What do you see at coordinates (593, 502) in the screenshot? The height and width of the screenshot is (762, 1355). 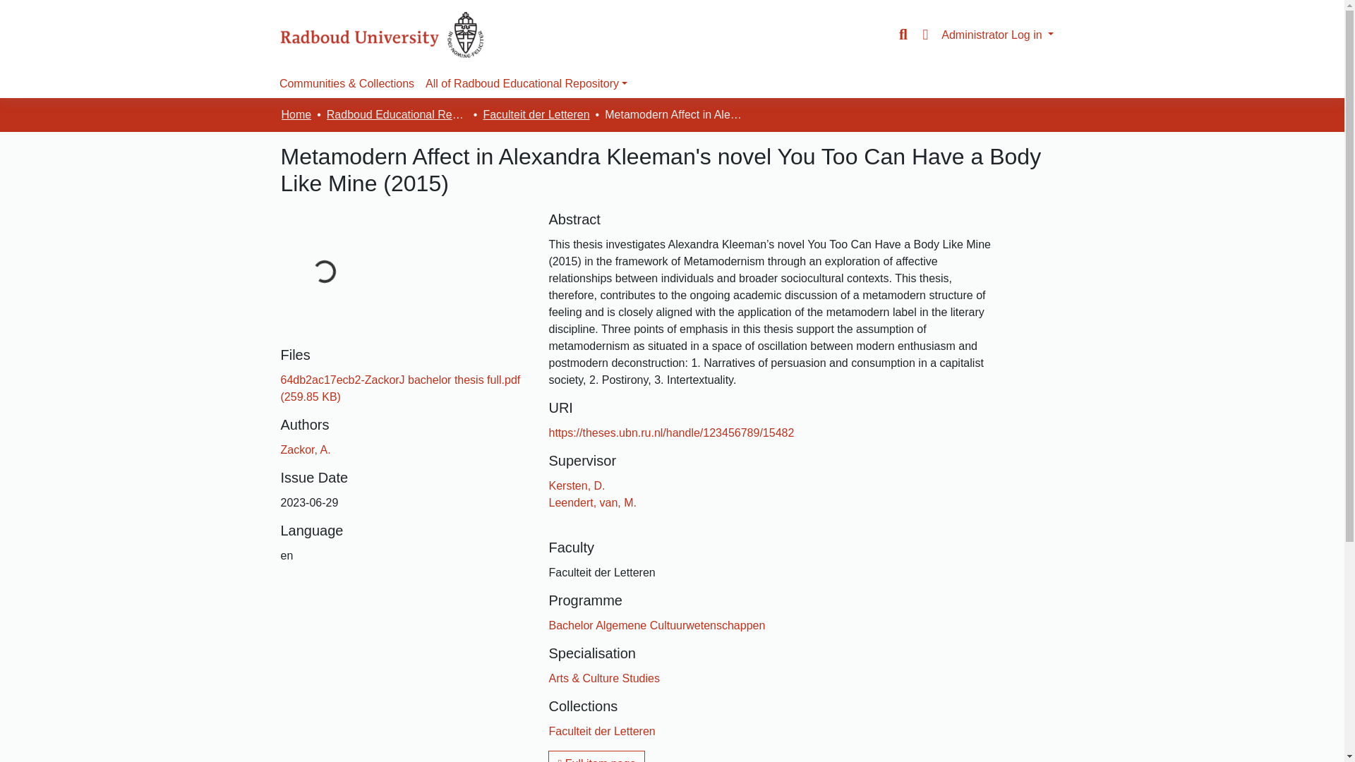 I see `Leendert, van, M.` at bounding box center [593, 502].